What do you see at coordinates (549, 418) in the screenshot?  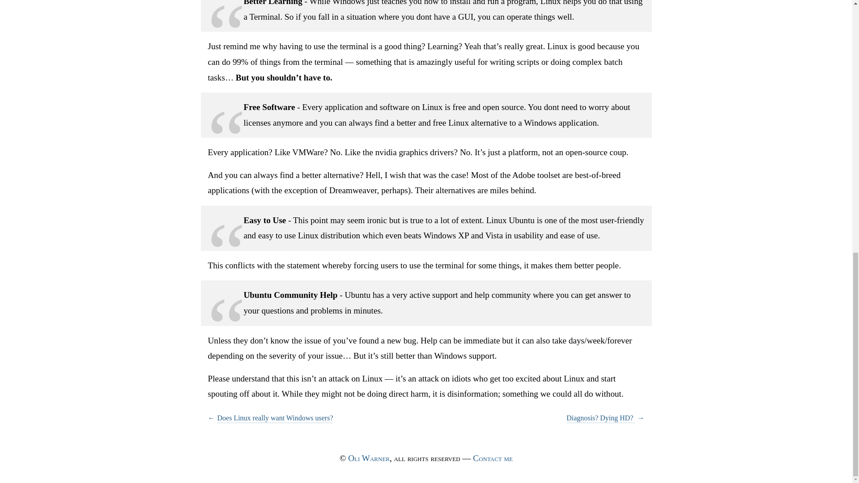 I see `Diagnosis? Dying HD?` at bounding box center [549, 418].